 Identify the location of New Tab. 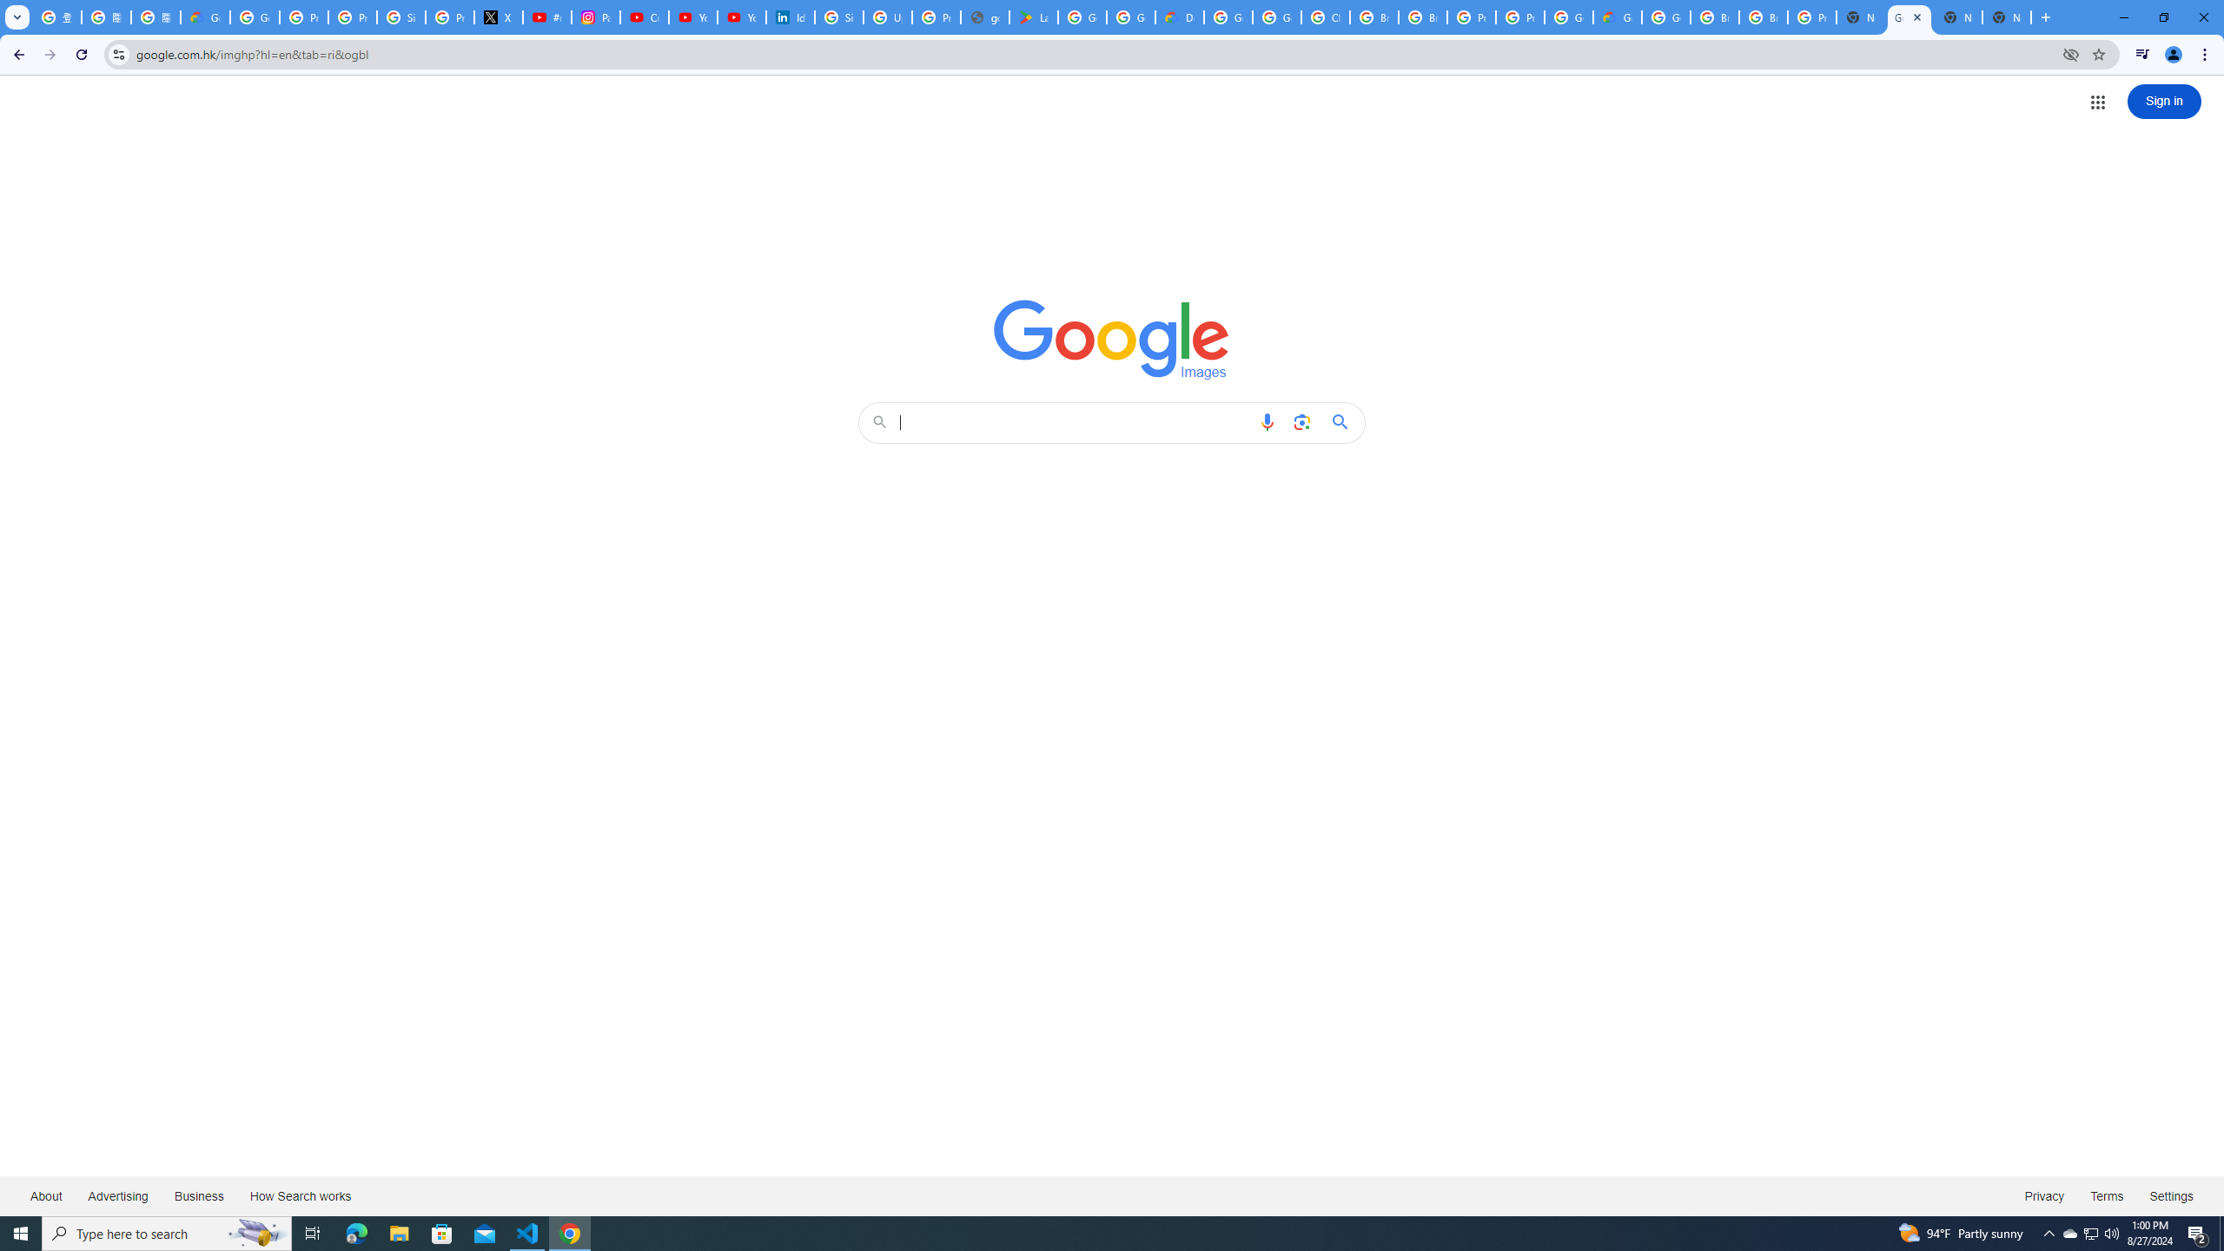
(2007, 17).